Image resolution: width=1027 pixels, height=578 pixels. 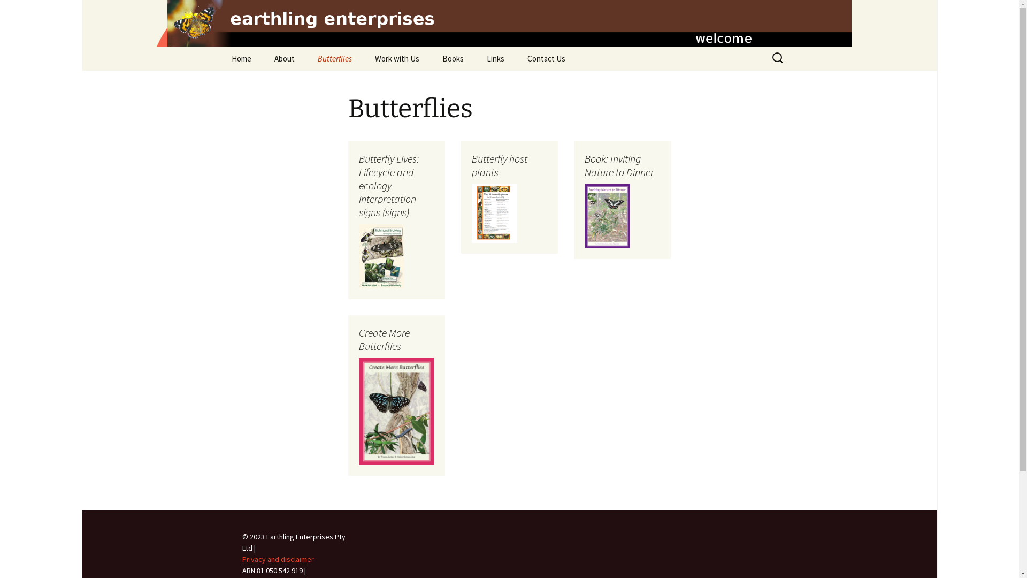 I want to click on Home, so click(x=241, y=59).